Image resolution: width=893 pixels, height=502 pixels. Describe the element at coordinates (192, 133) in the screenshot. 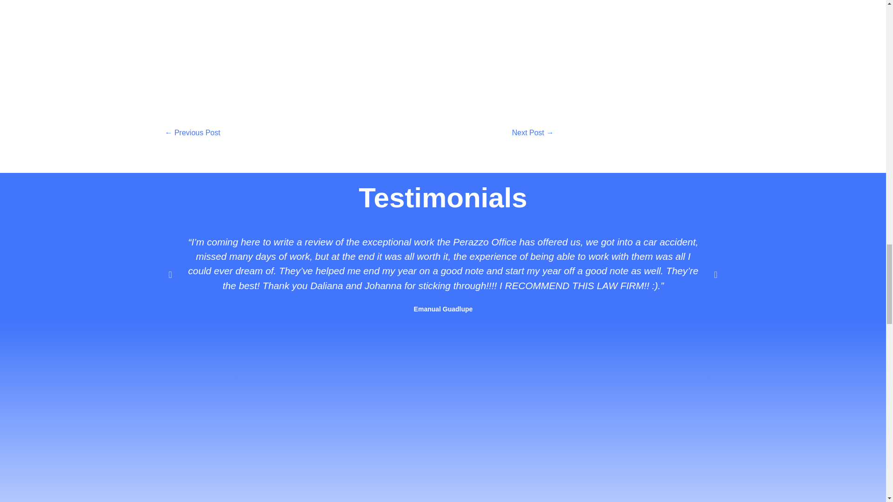

I see `What To Do After A Motorcycle Accident` at that location.